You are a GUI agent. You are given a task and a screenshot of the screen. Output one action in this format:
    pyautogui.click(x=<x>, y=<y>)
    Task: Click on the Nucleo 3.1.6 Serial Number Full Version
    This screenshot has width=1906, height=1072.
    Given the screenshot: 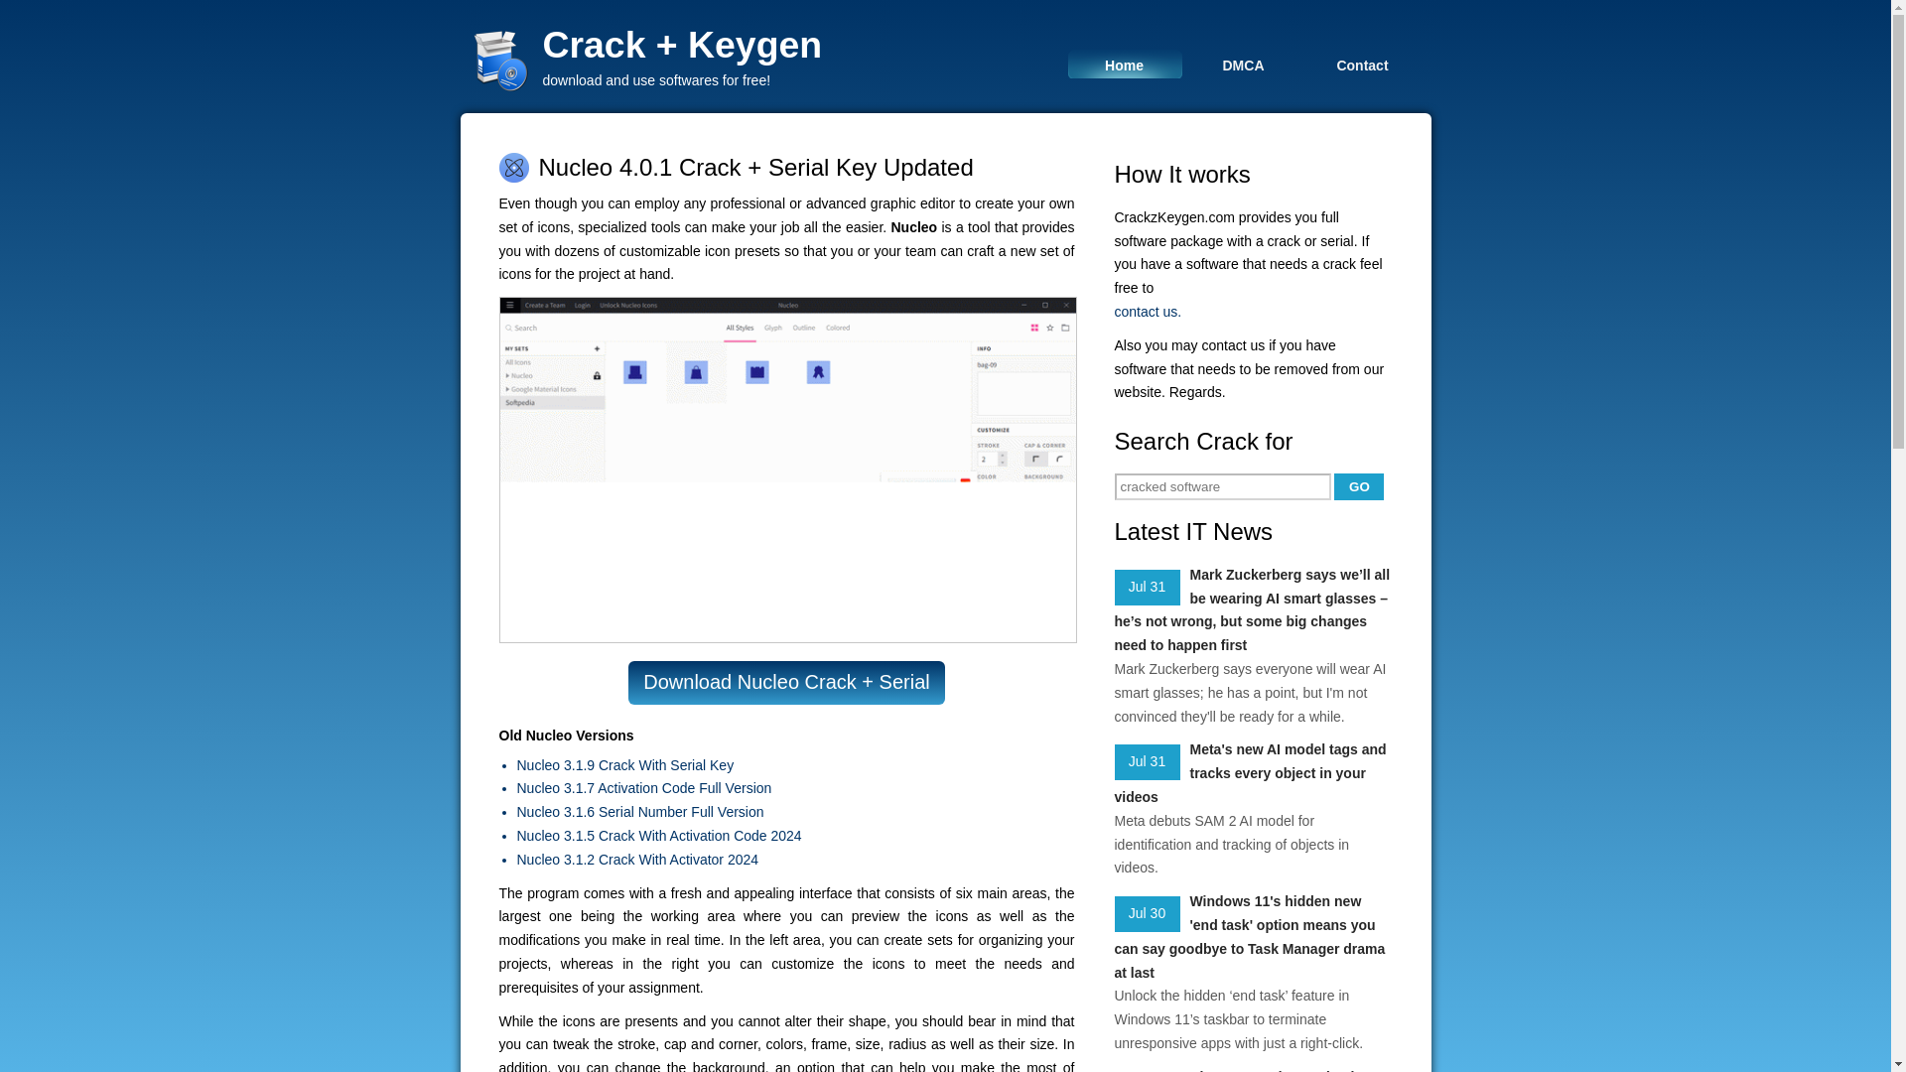 What is the action you would take?
    pyautogui.click(x=795, y=812)
    